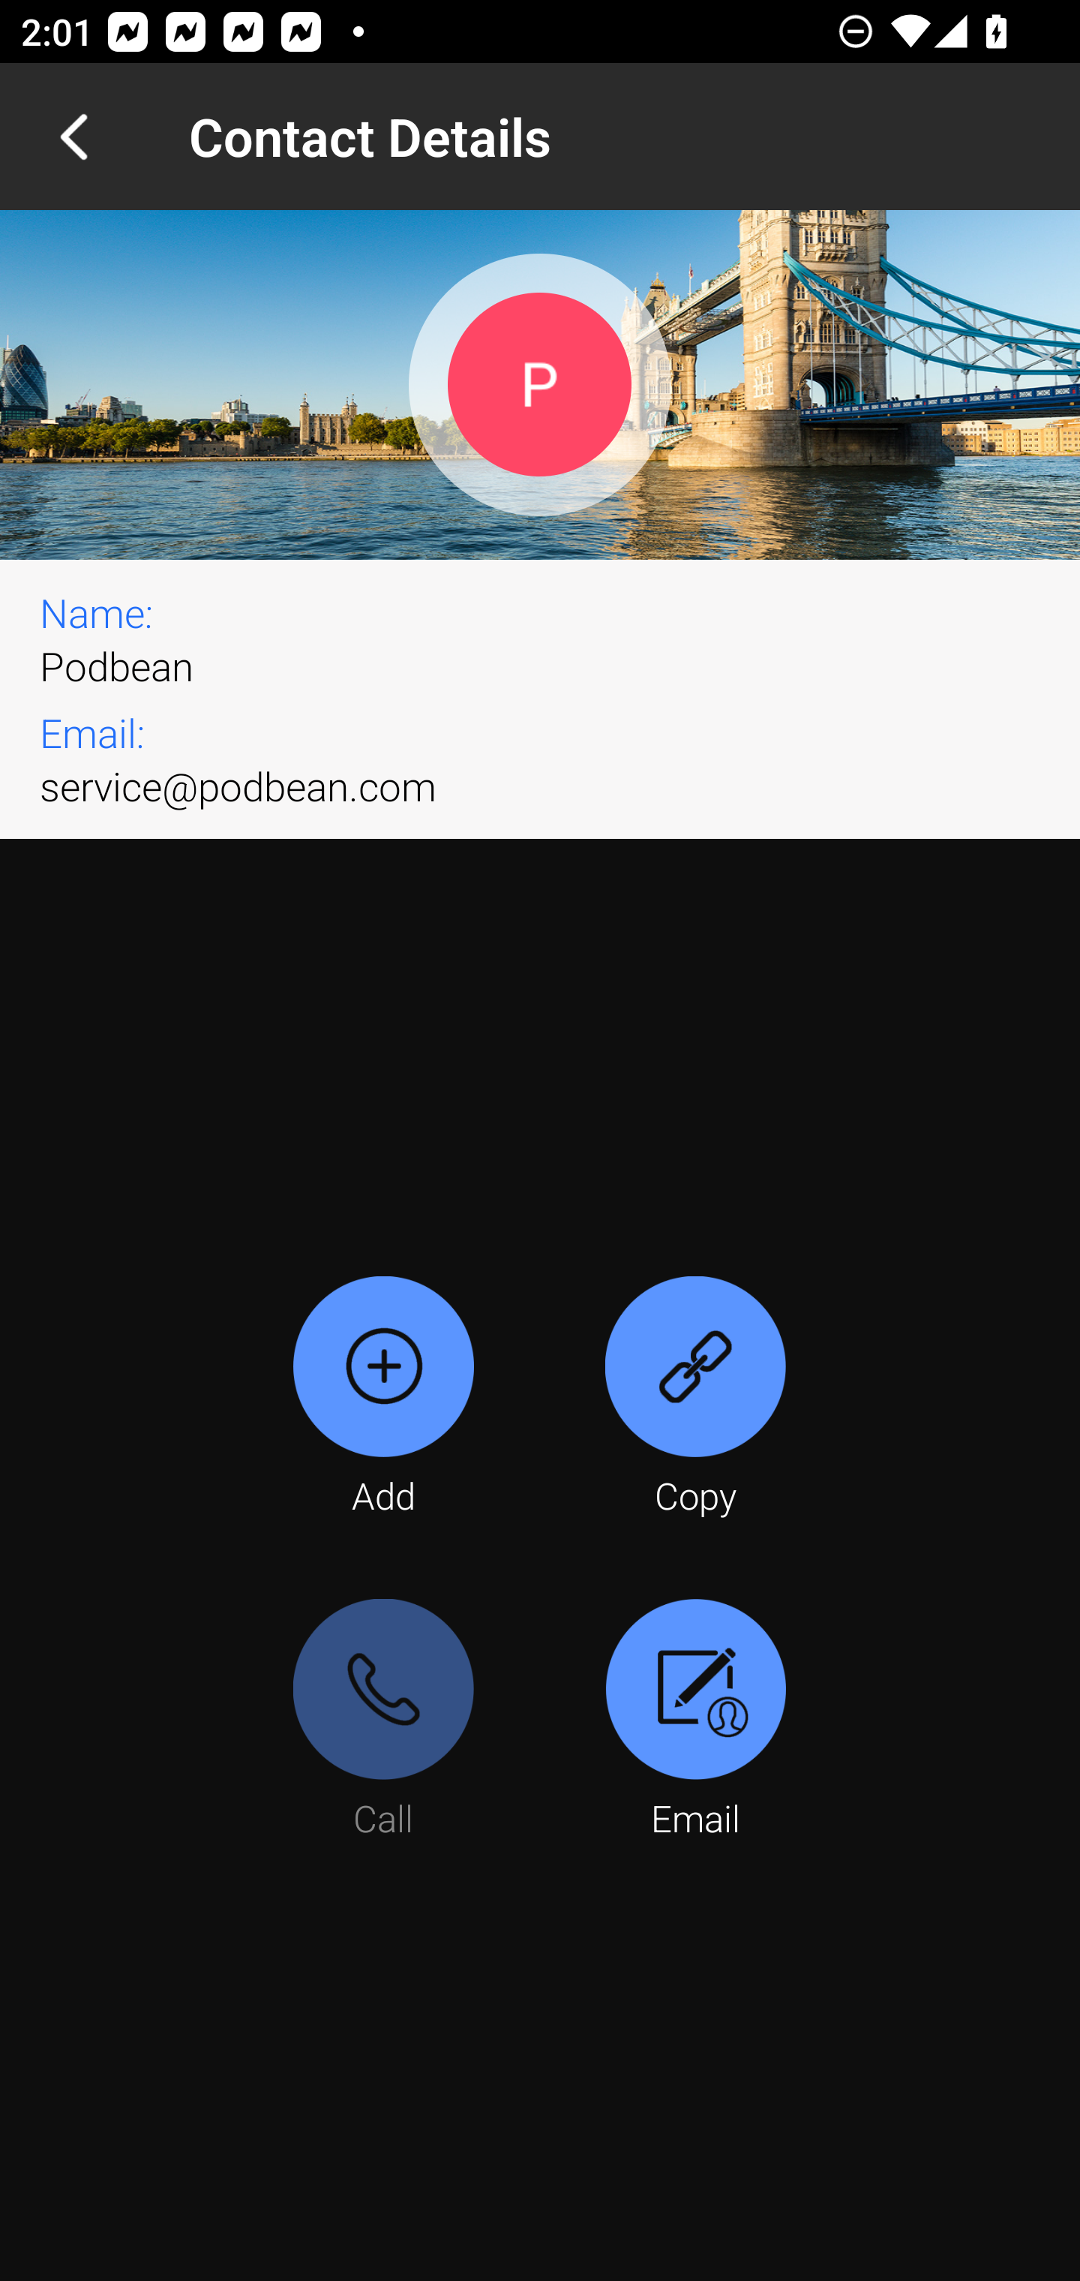 Image resolution: width=1080 pixels, height=2281 pixels. What do you see at coordinates (384, 1721) in the screenshot?
I see `Call` at bounding box center [384, 1721].